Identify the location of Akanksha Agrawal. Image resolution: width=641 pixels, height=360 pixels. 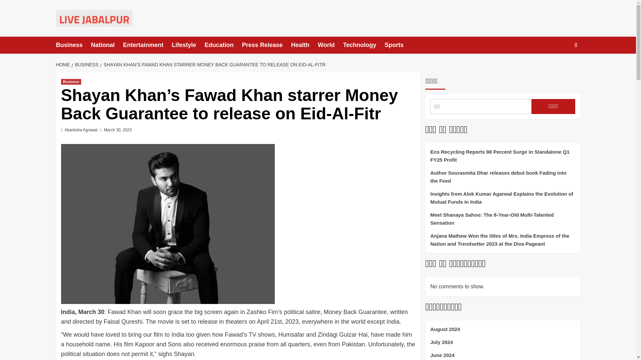
(81, 130).